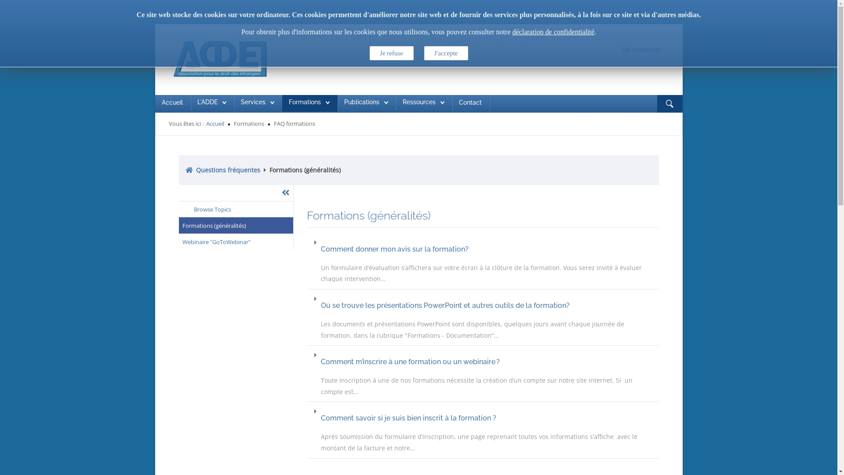 This screenshot has width=844, height=475. Describe the element at coordinates (470, 102) in the screenshot. I see `Contact` at that location.